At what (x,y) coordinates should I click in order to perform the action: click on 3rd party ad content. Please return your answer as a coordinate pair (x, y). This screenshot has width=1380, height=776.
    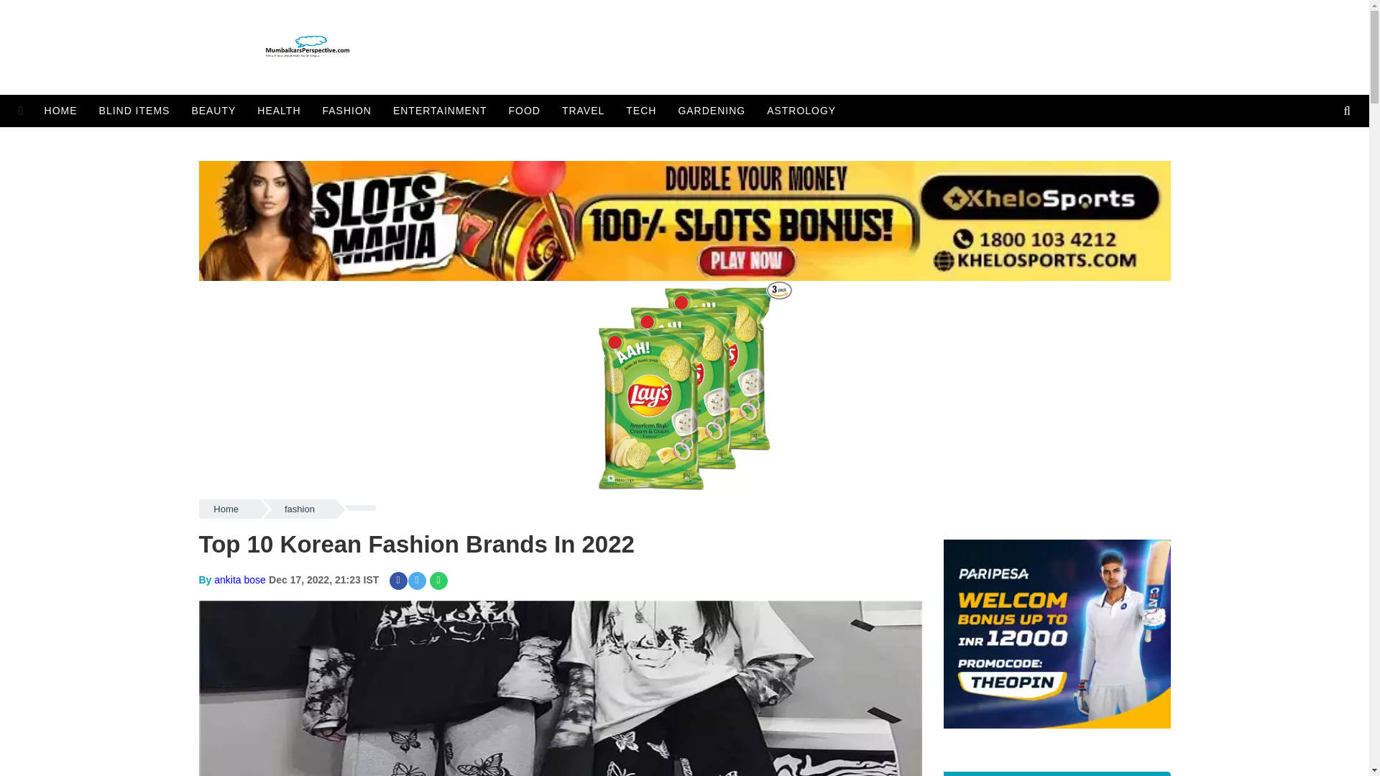
    Looking at the image, I should click on (684, 142).